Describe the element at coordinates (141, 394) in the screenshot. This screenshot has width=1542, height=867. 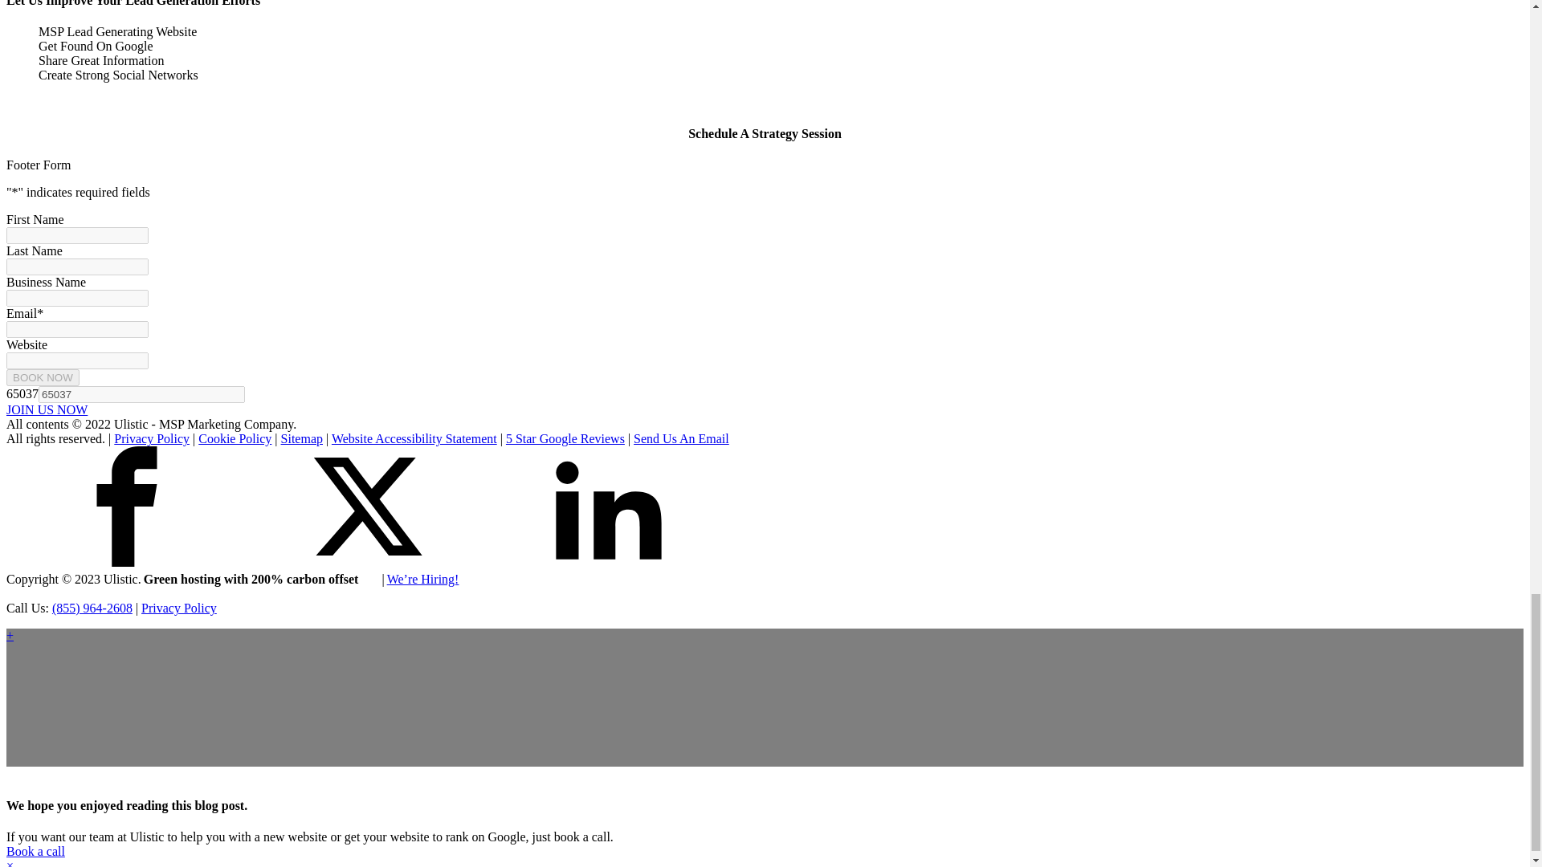
I see `65037` at that location.